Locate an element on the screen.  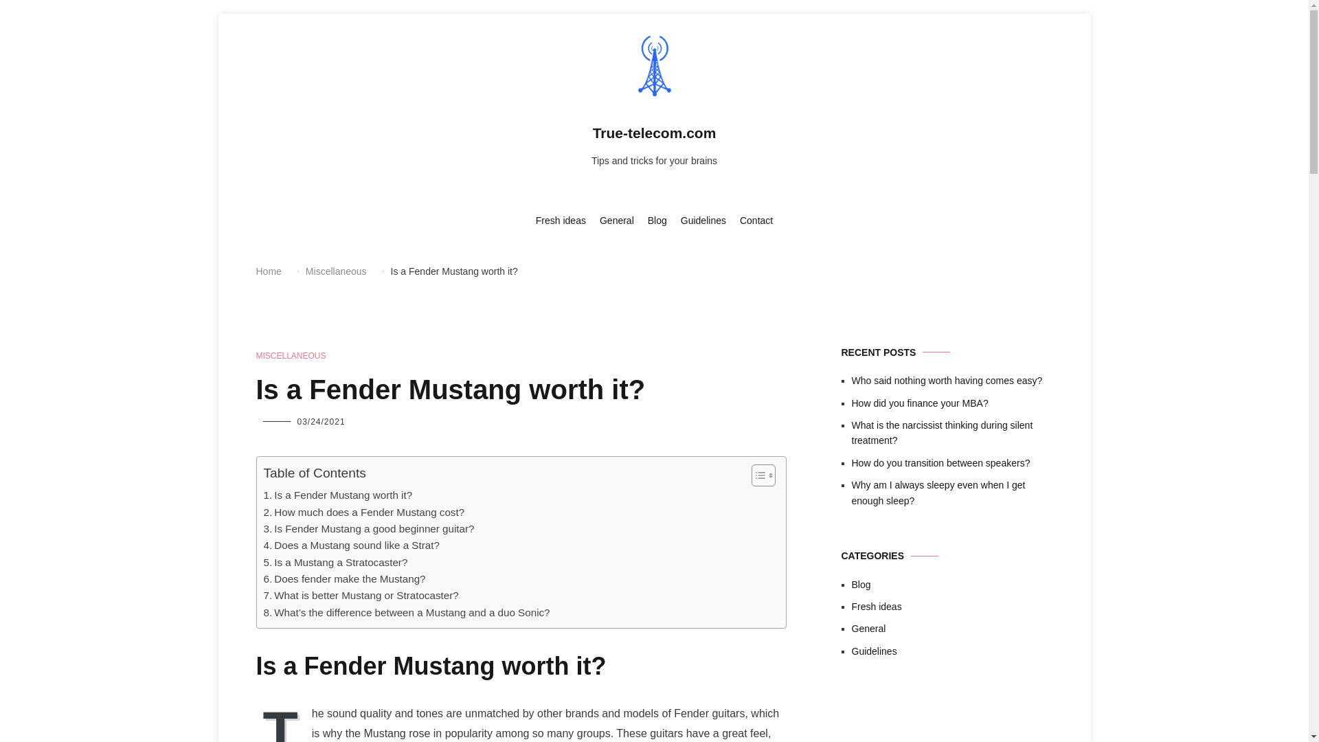
True-telecom.com is located at coordinates (654, 133).